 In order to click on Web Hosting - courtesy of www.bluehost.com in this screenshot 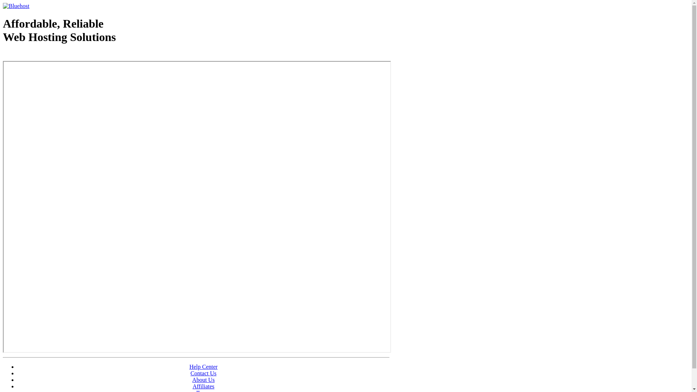, I will do `click(45, 56)`.